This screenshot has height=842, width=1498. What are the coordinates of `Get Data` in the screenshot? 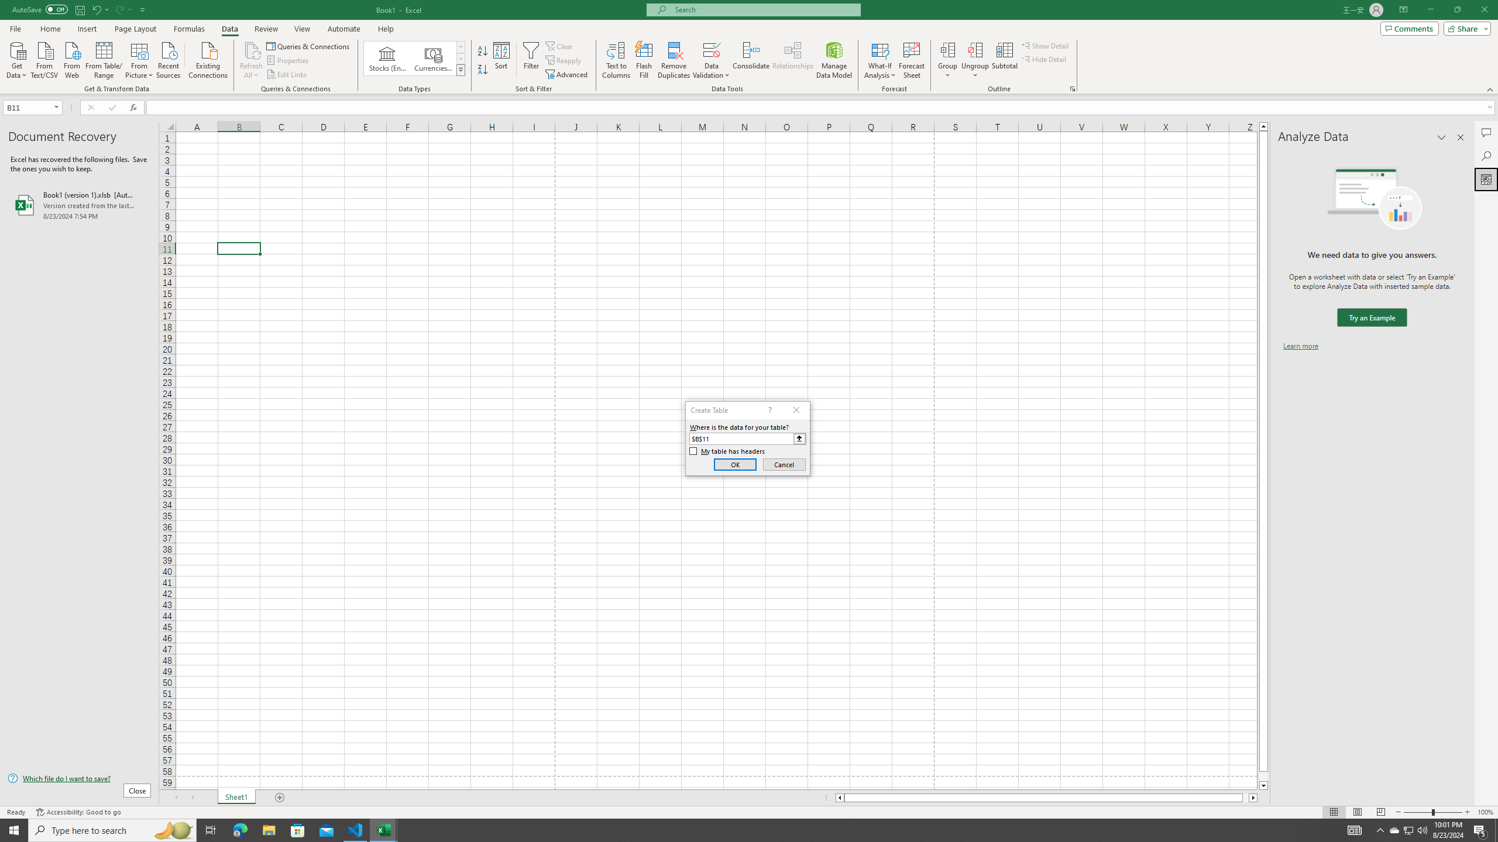 It's located at (17, 59).